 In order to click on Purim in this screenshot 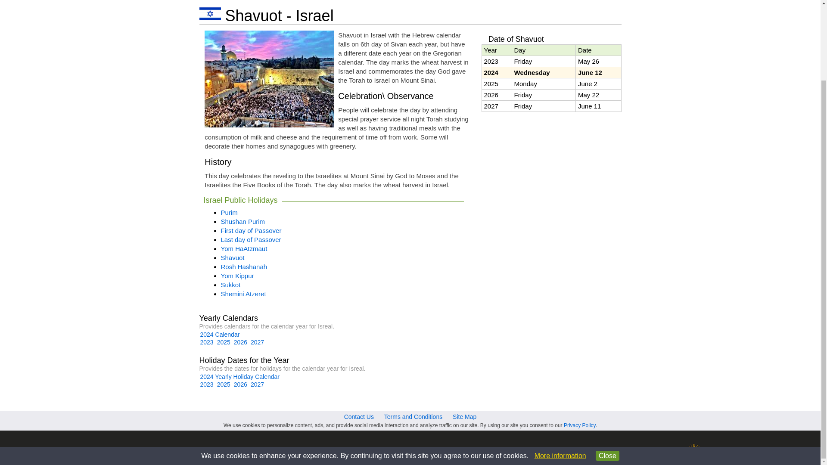, I will do `click(229, 212)`.